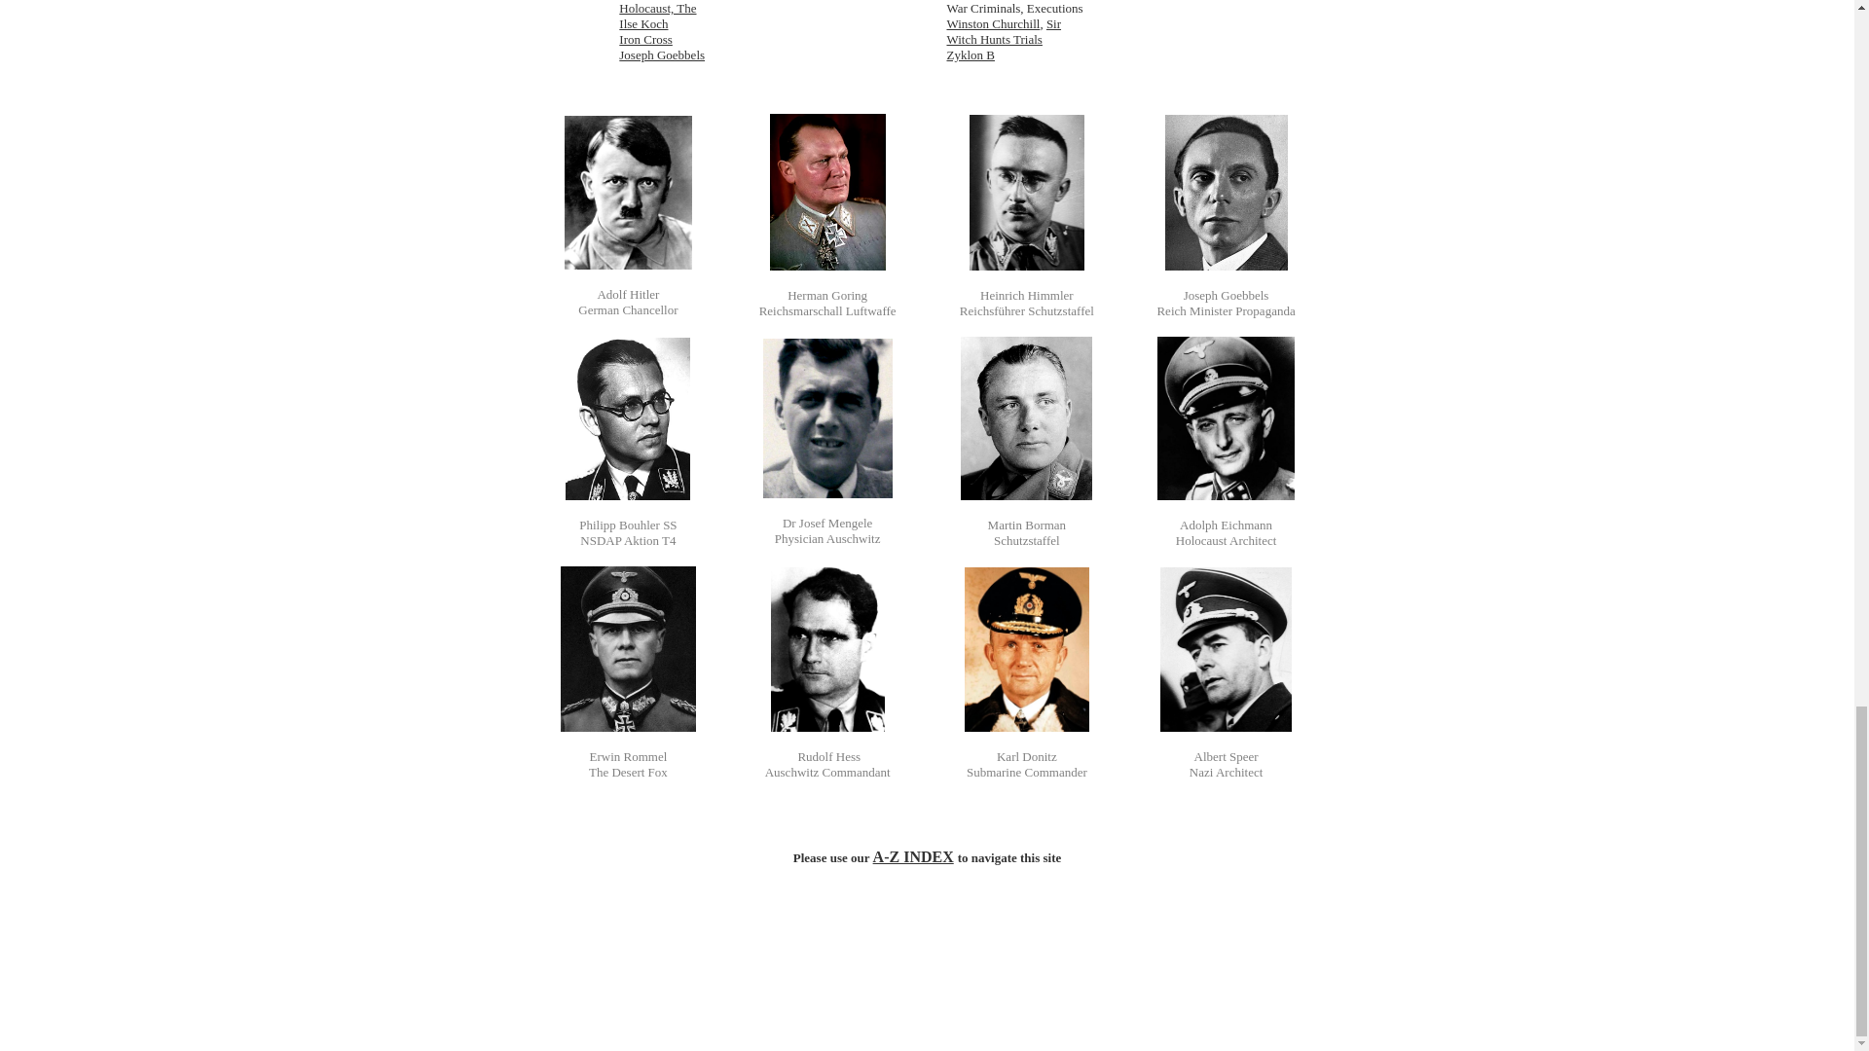 This screenshot has width=1869, height=1051. I want to click on Iron Cross, so click(645, 39).